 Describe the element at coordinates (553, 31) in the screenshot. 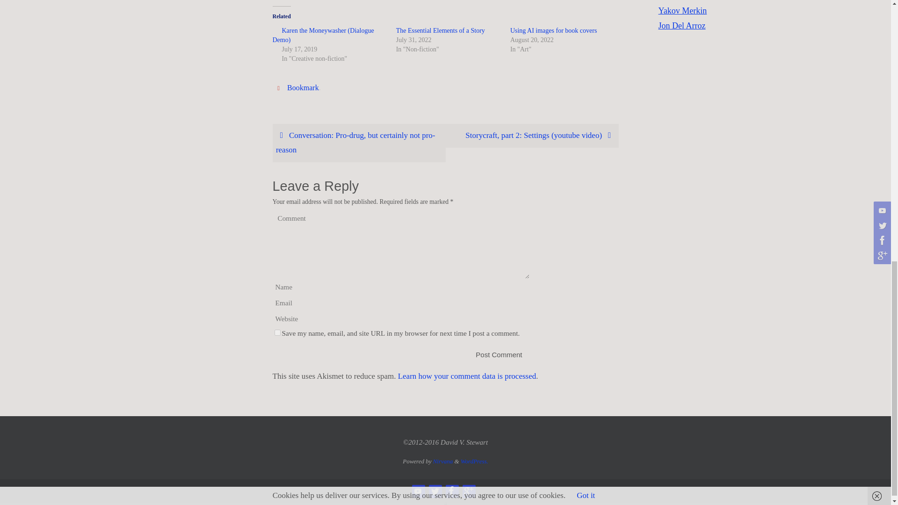

I see `Using AI images for book covers` at that location.